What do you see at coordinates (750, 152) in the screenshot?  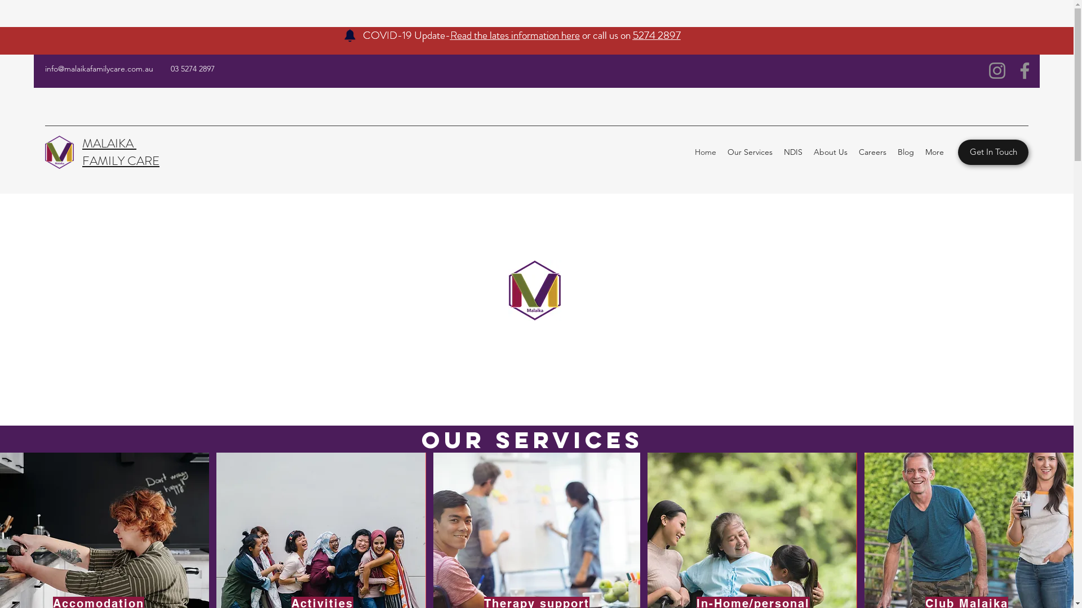 I see `Our Services` at bounding box center [750, 152].